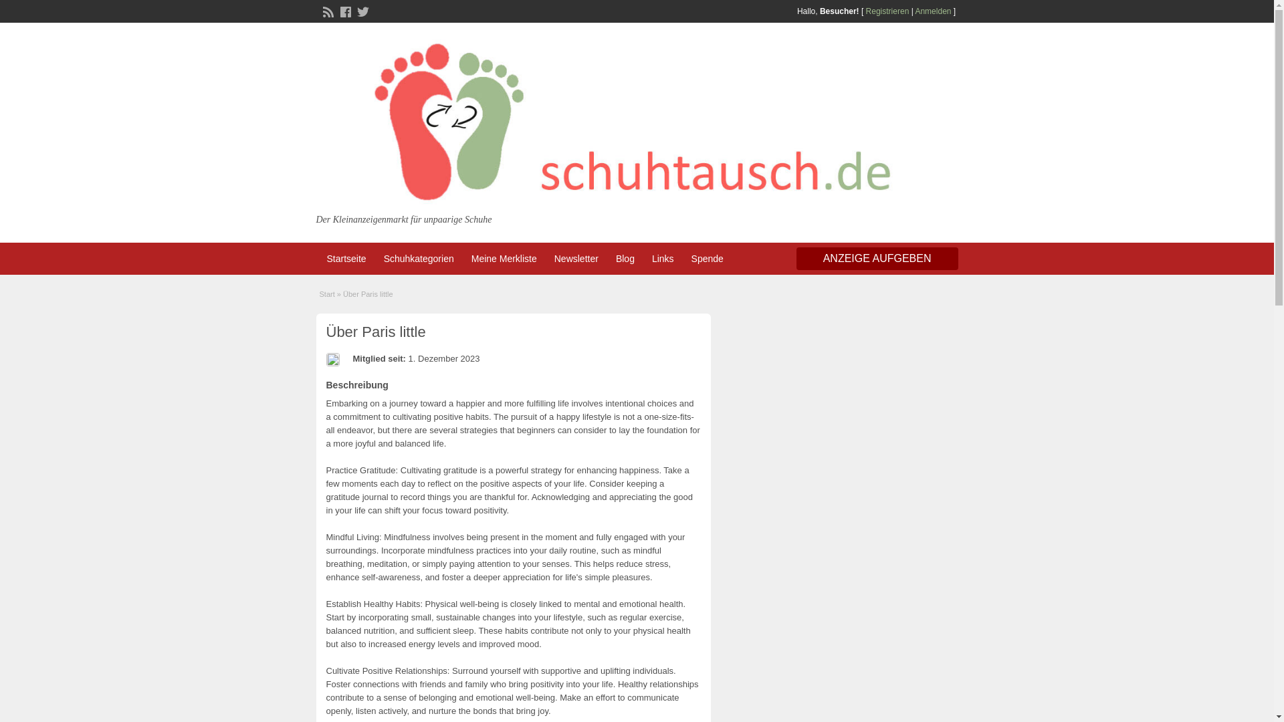 The width and height of the screenshot is (1284, 722). Describe the element at coordinates (326, 10) in the screenshot. I see `RSS Feed` at that location.